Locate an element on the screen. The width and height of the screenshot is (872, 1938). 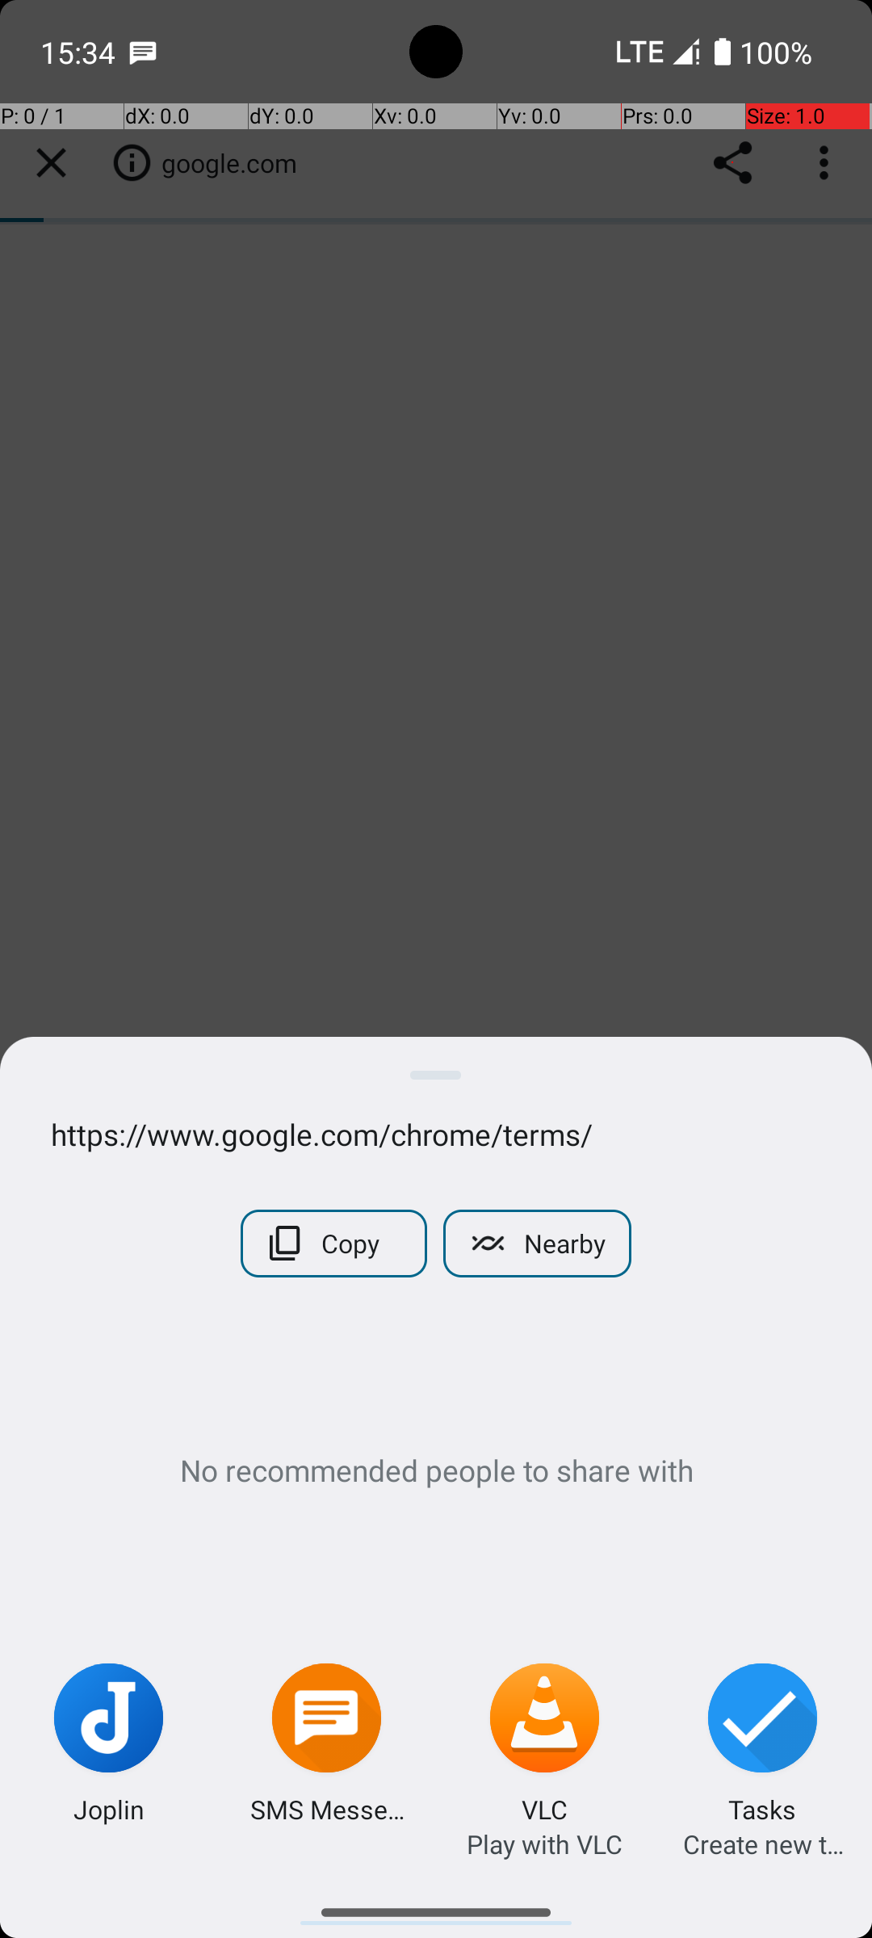
https://www.google.com/chrome/terms/ is located at coordinates (436, 1134).